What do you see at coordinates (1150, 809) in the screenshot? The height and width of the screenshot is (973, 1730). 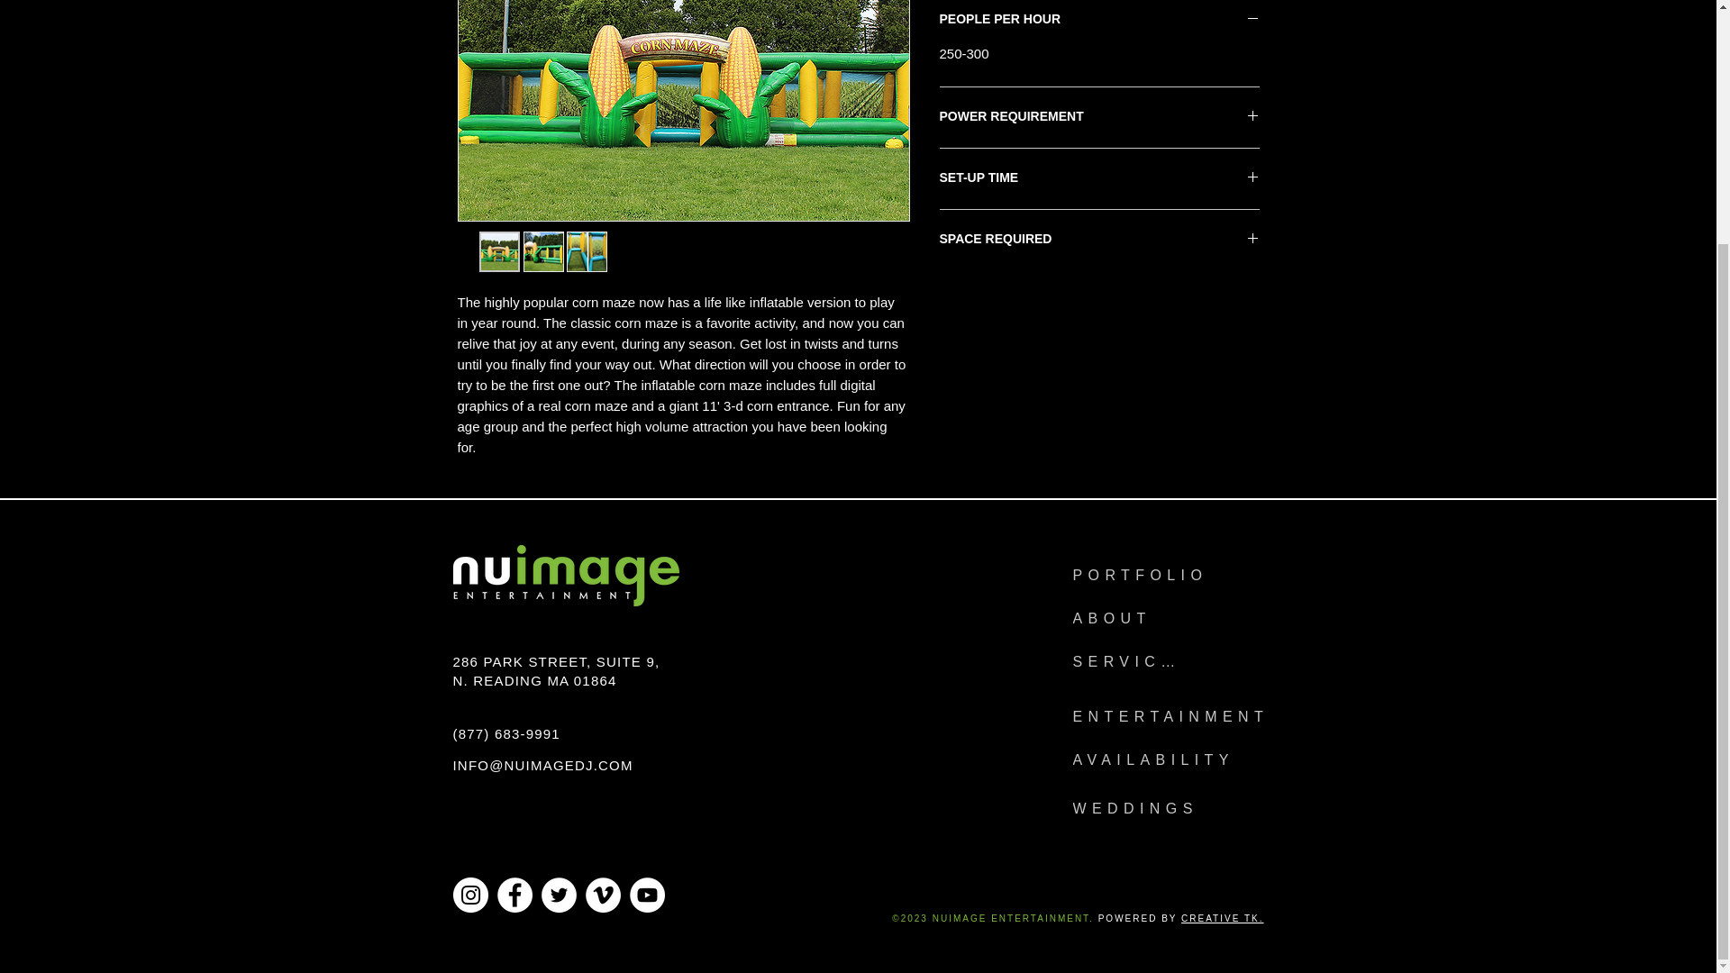 I see `WEDDINGS` at bounding box center [1150, 809].